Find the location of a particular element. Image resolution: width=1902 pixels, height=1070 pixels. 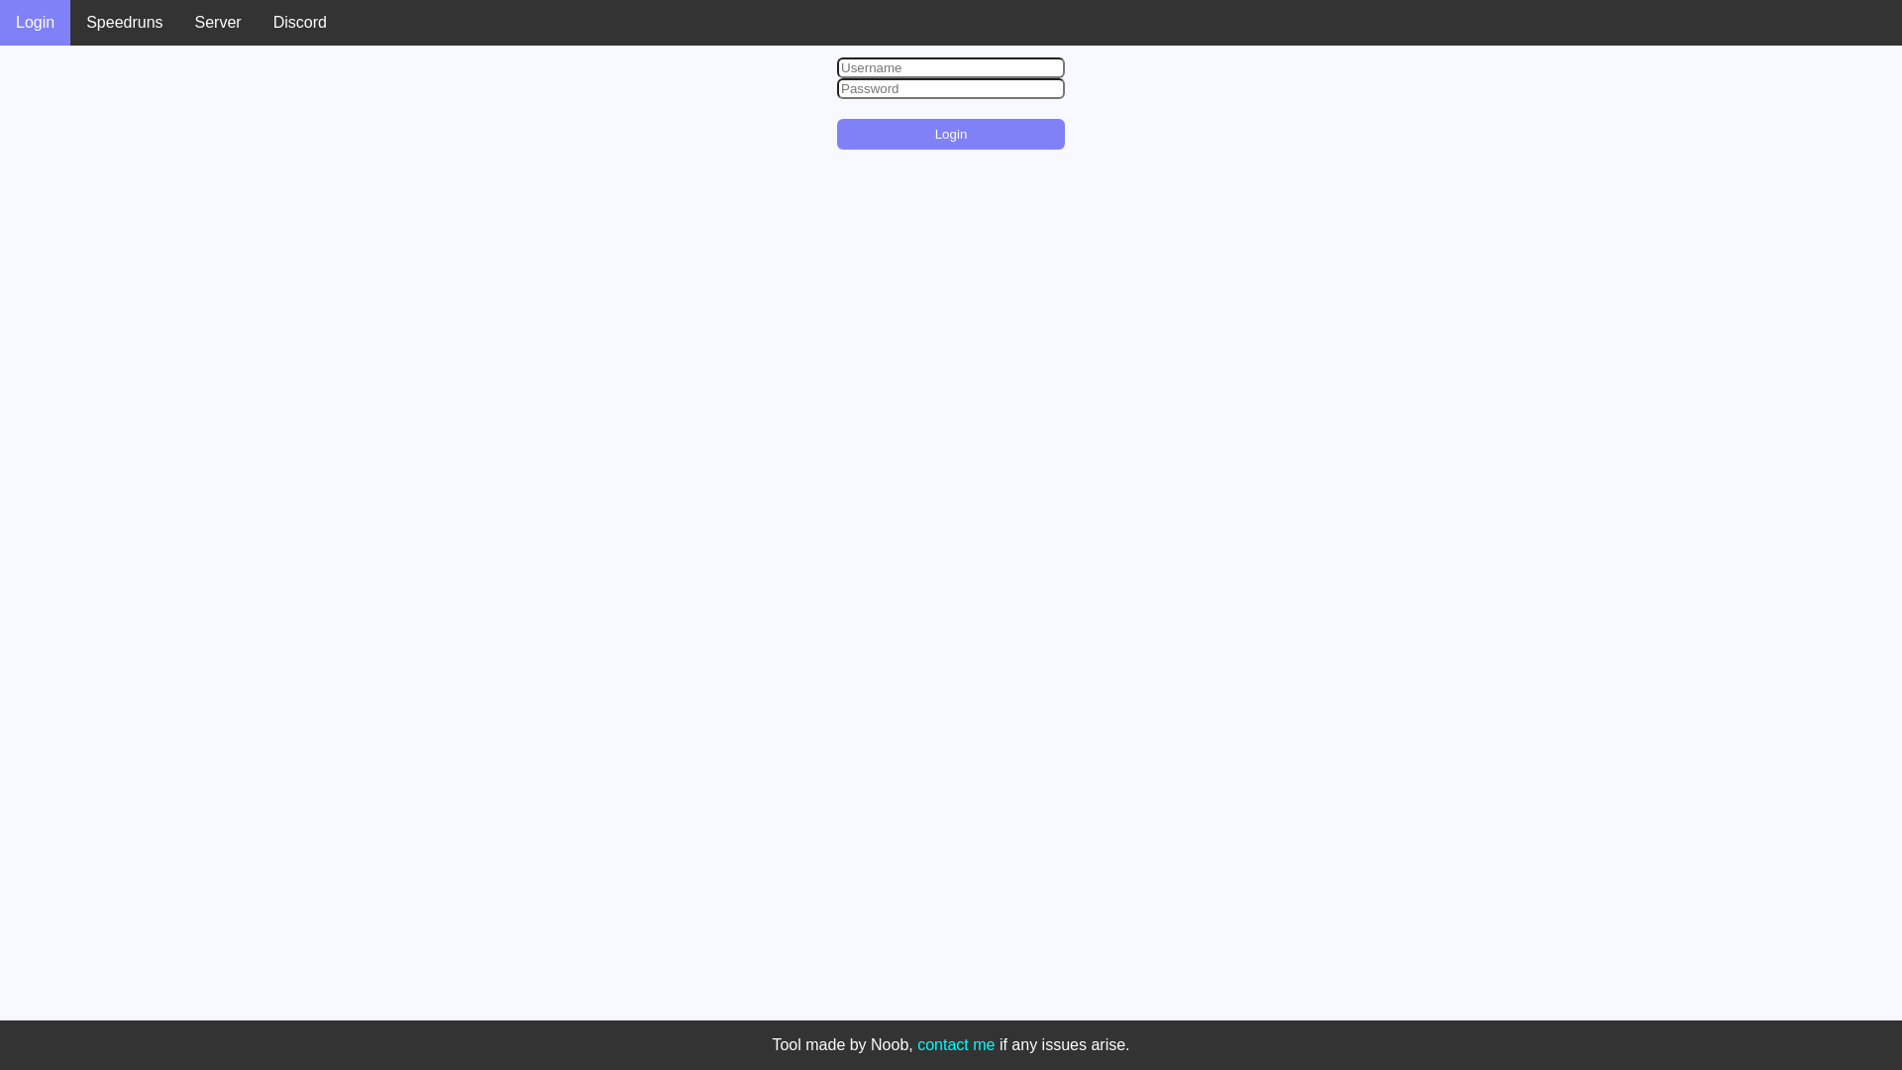

Login is located at coordinates (951, 135).